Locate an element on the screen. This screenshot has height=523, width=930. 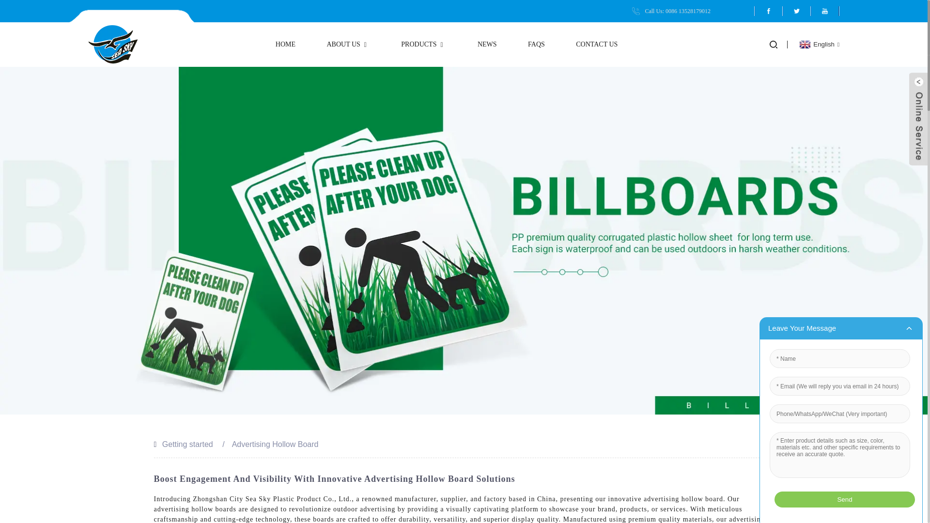
ABOUT US is located at coordinates (348, 45).